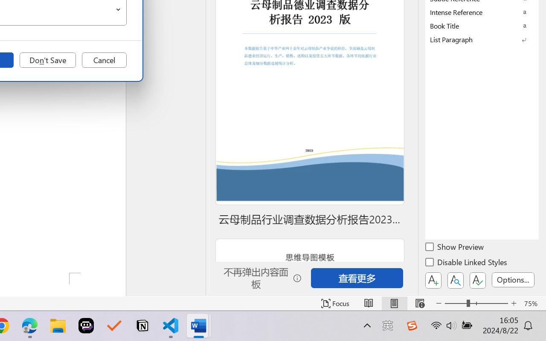 This screenshot has height=341, width=546. I want to click on Zoom In, so click(514, 303).